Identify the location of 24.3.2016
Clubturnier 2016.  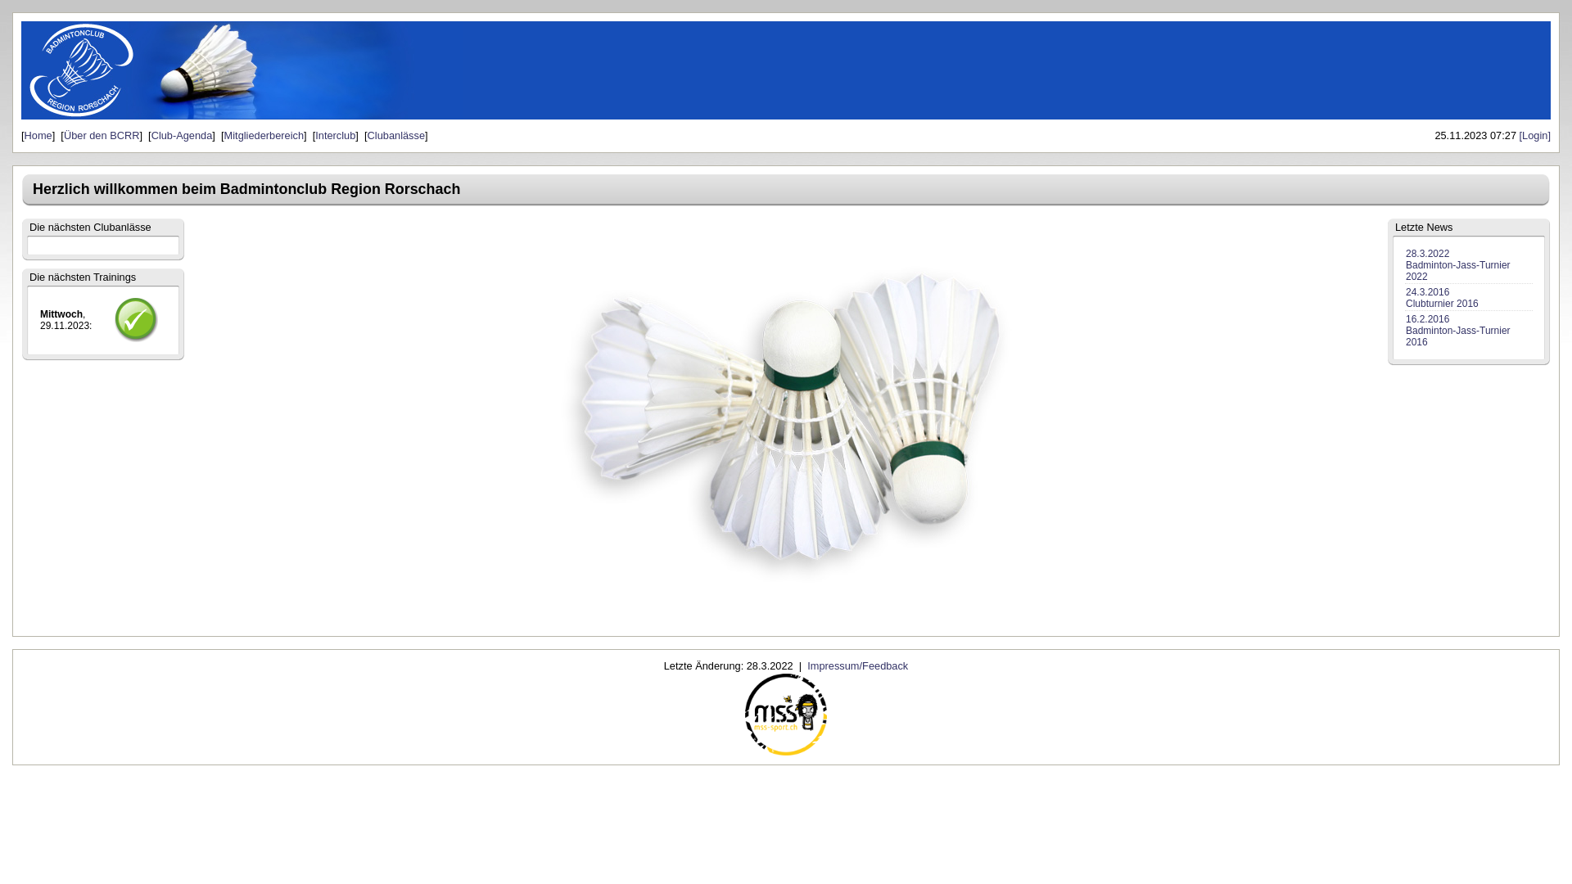
(1443, 298).